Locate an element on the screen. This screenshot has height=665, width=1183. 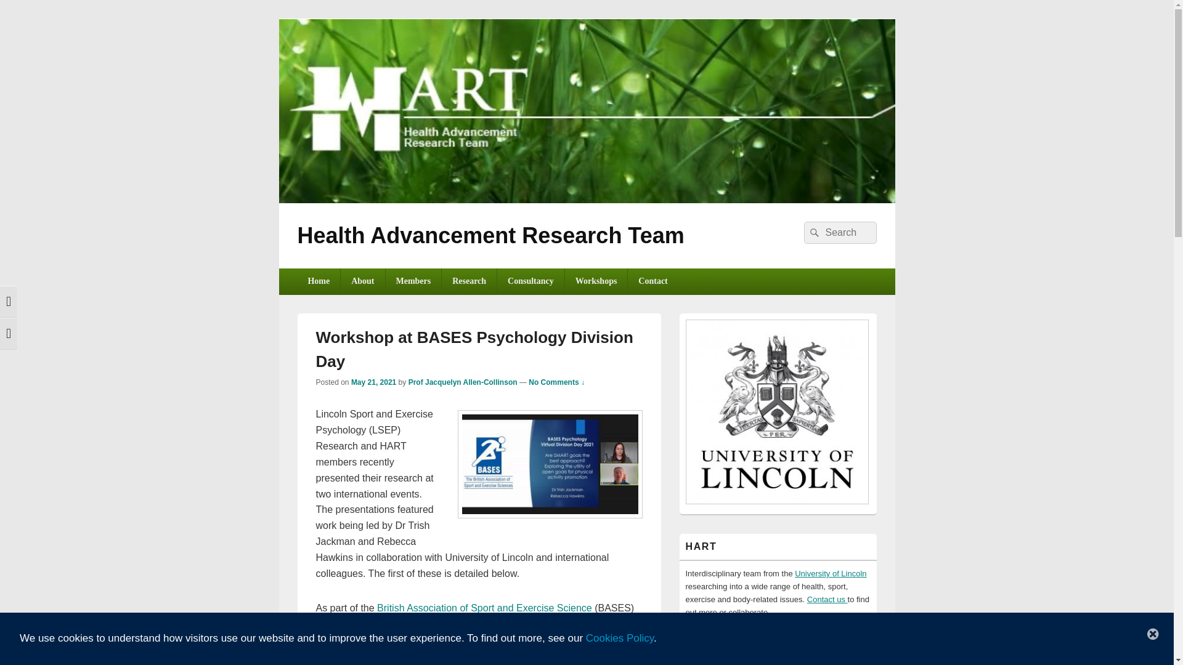
Search for: is located at coordinates (839, 233).